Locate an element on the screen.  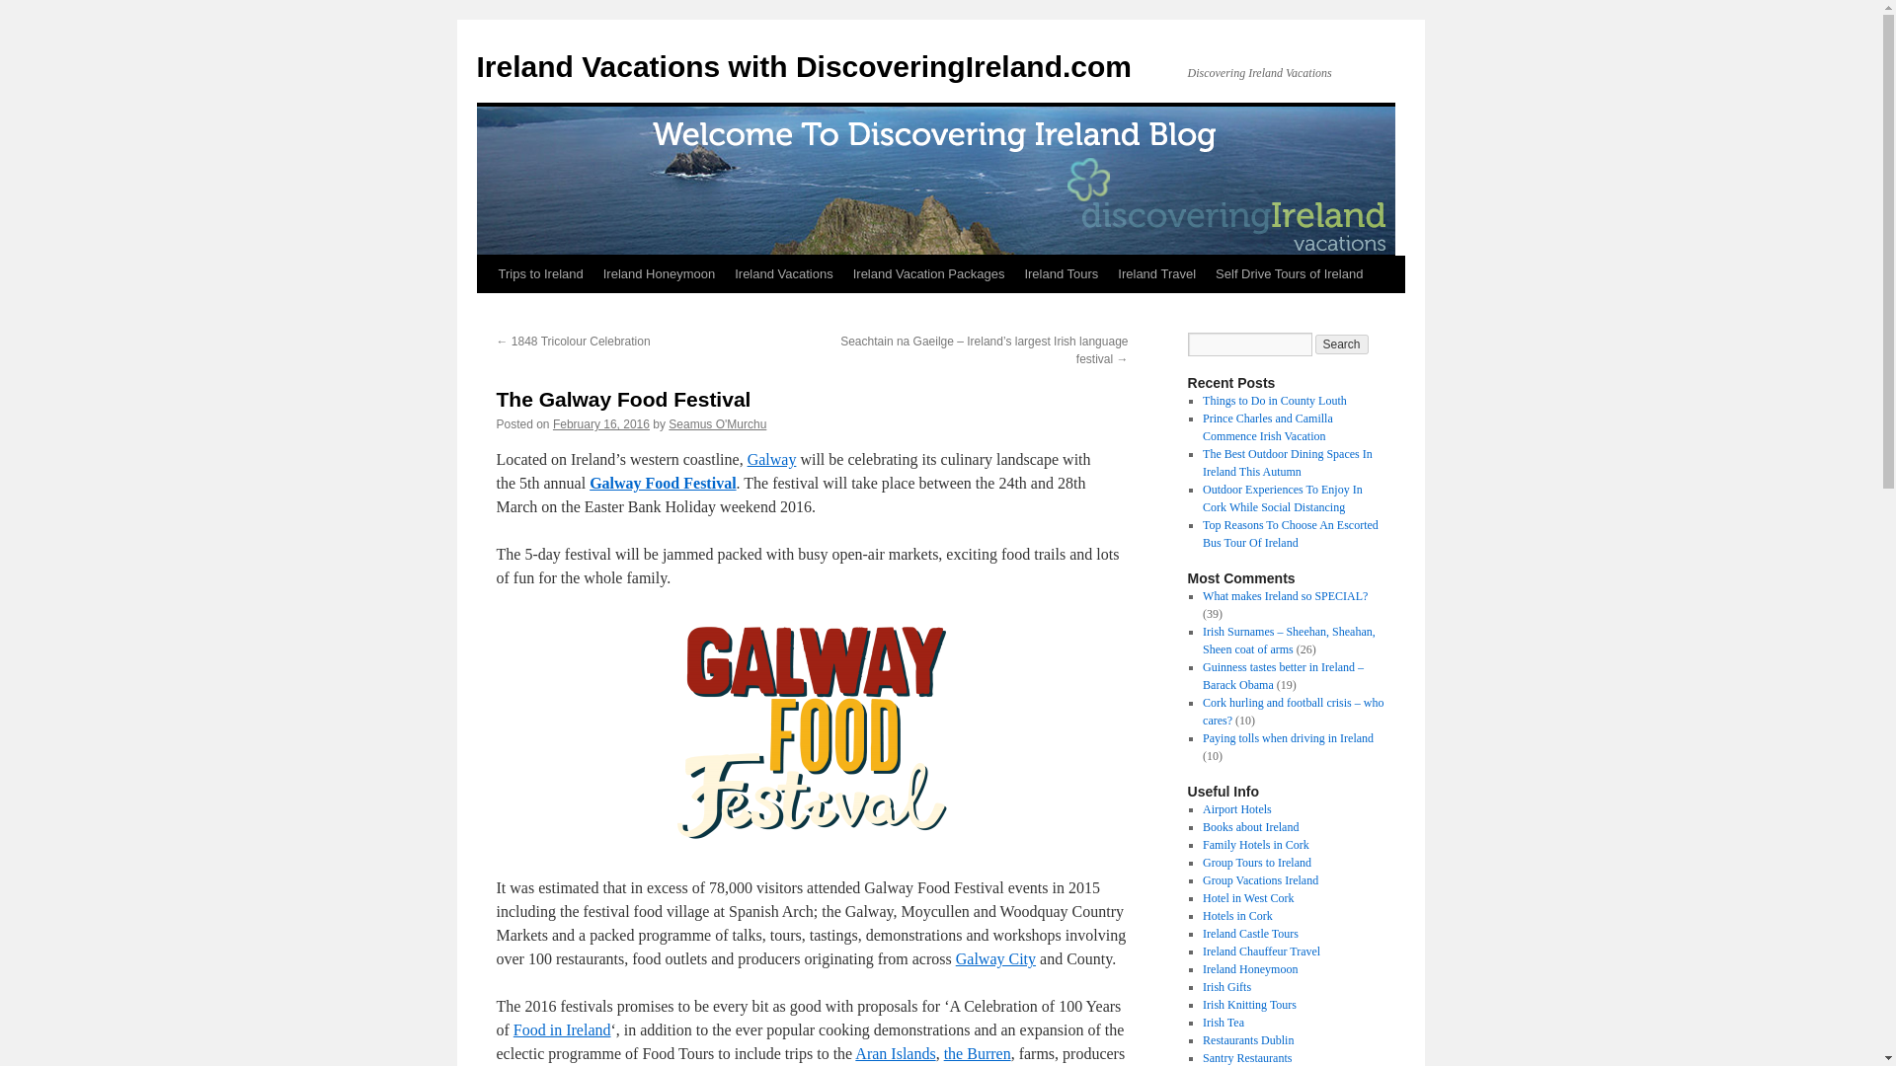
Aran Islands is located at coordinates (895, 1053).